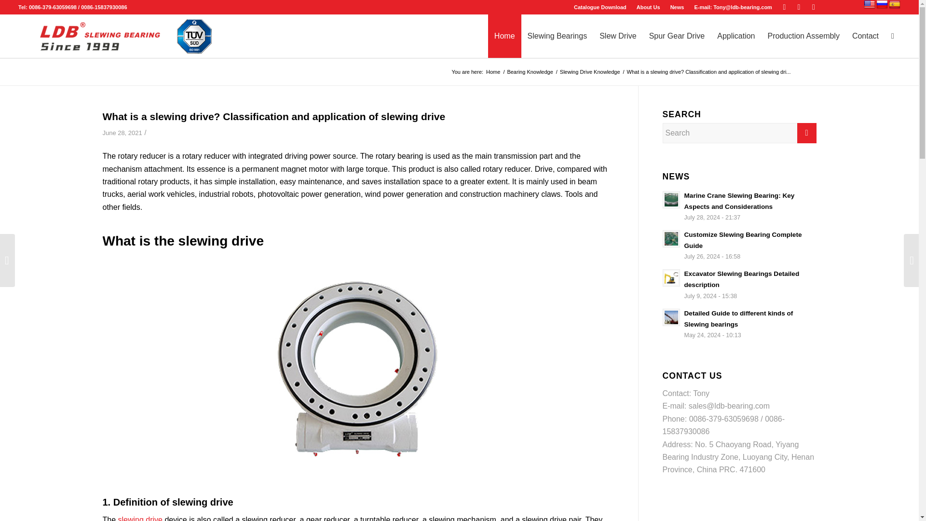  I want to click on Slew Drive, so click(618, 36).